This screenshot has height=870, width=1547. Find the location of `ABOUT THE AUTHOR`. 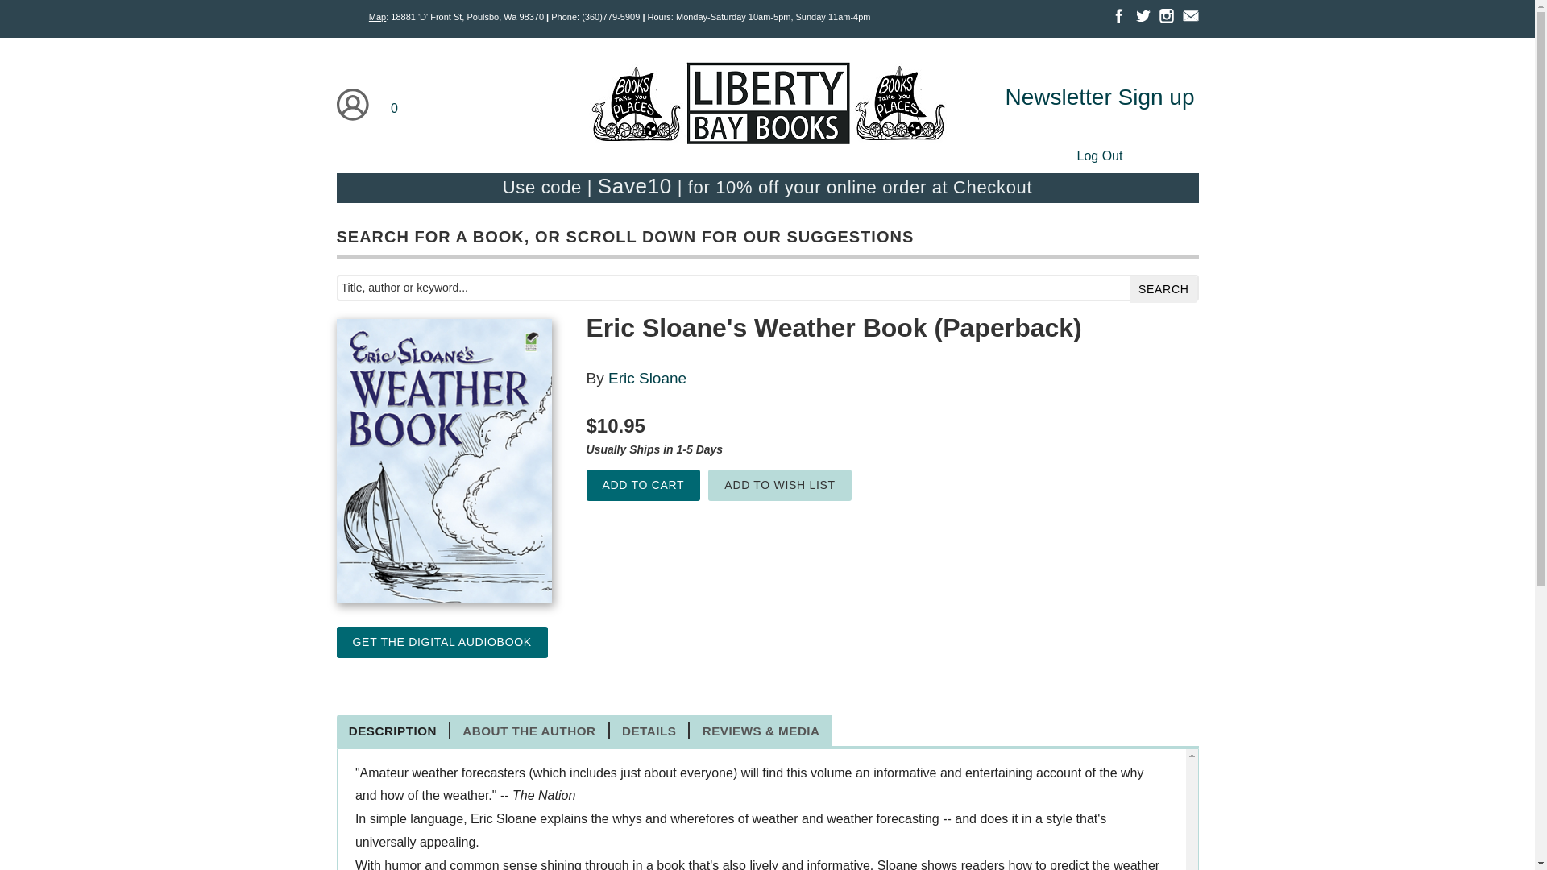

ABOUT THE AUTHOR is located at coordinates (529, 731).